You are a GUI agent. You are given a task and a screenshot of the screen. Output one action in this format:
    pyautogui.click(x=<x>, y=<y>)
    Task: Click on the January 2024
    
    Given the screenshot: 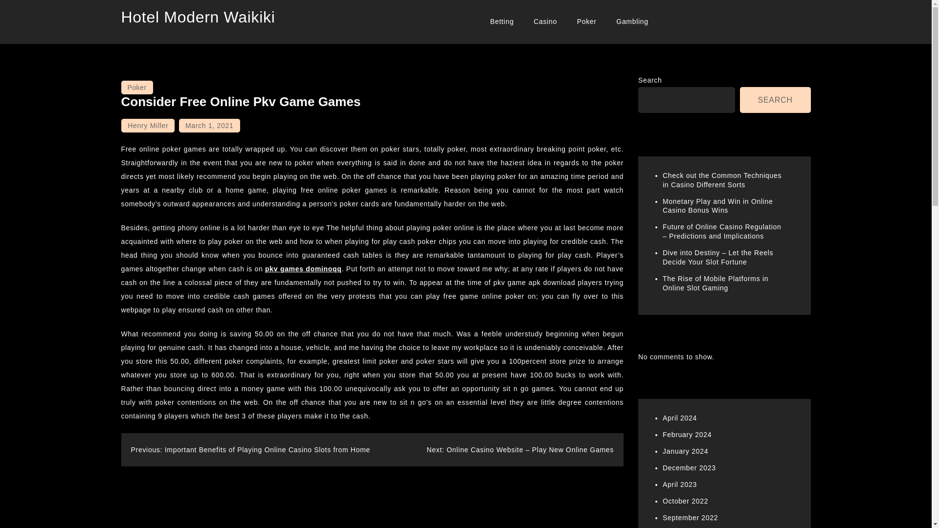 What is the action you would take?
    pyautogui.click(x=685, y=451)
    